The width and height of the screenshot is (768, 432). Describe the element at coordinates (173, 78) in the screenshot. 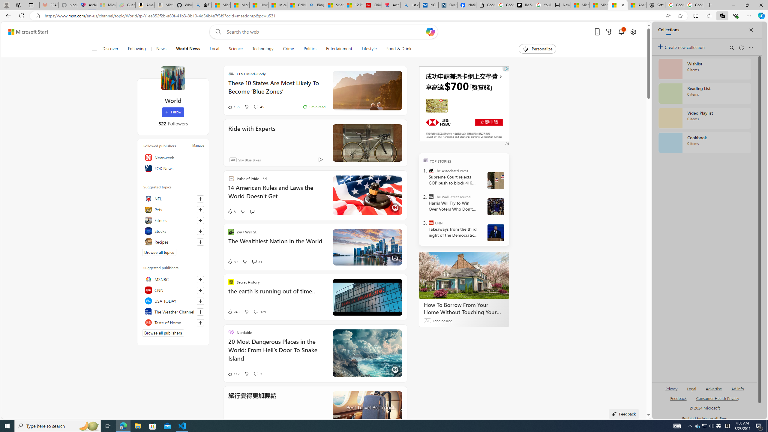

I see `World` at that location.